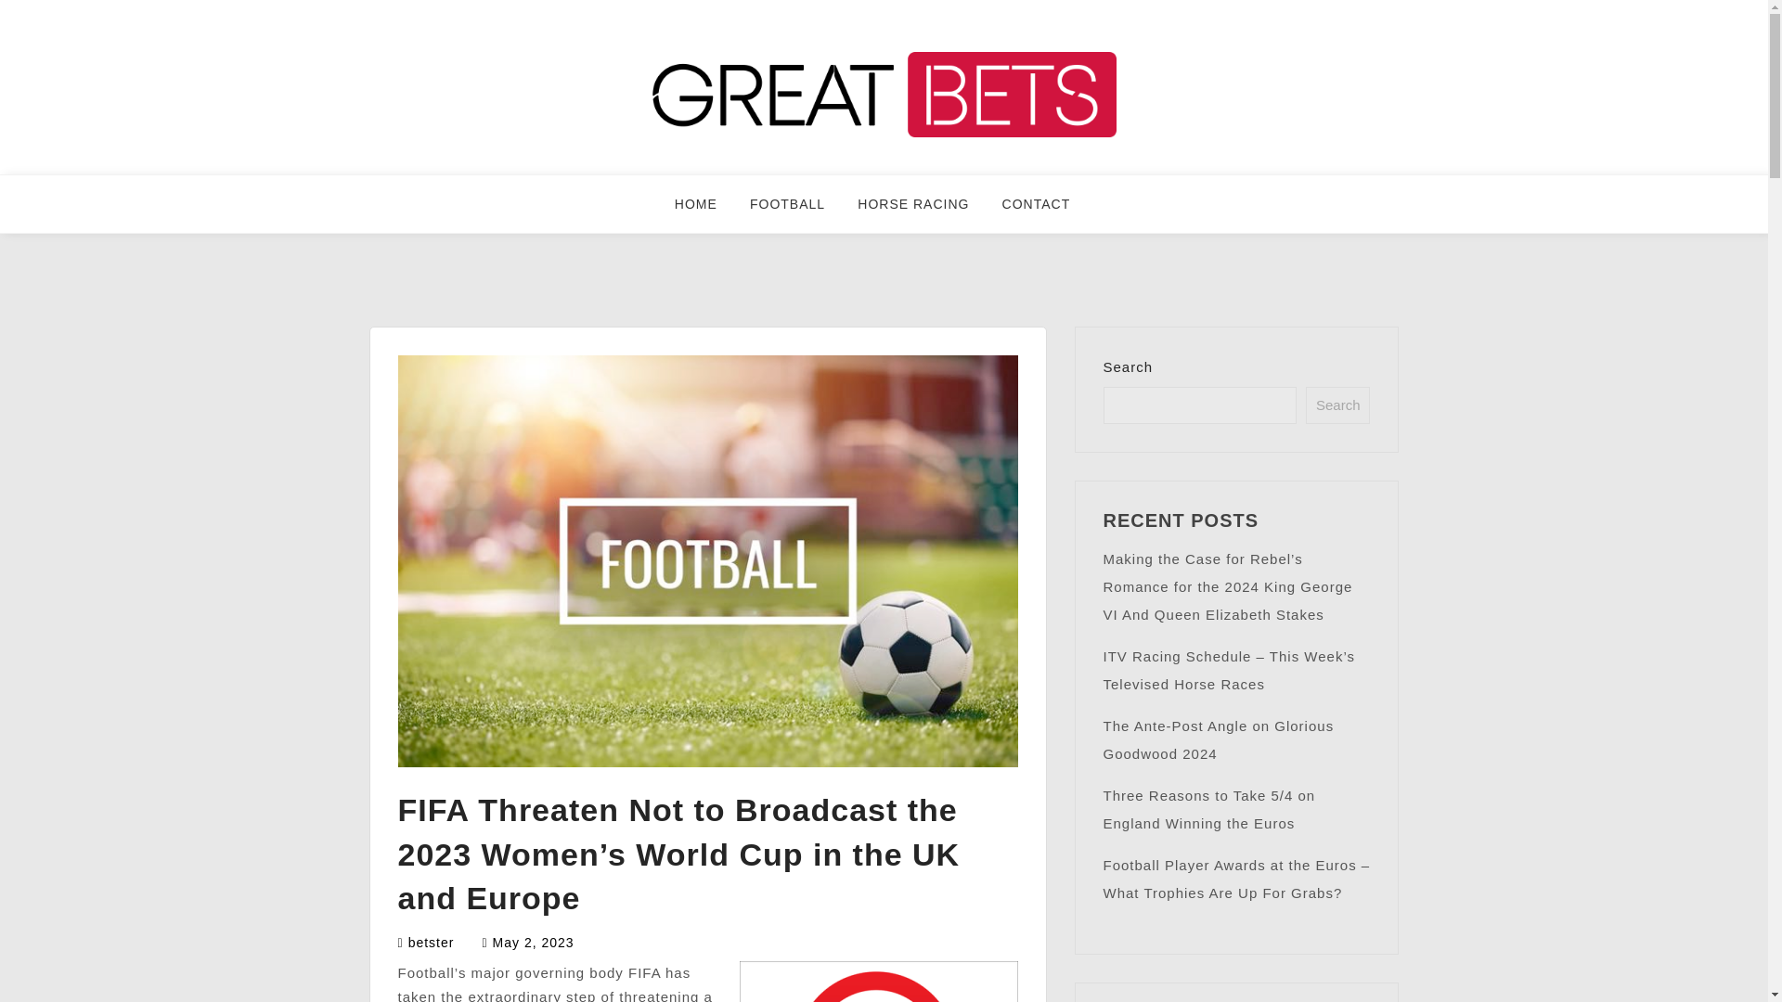 The width and height of the screenshot is (1782, 1002). What do you see at coordinates (431, 942) in the screenshot?
I see `betster` at bounding box center [431, 942].